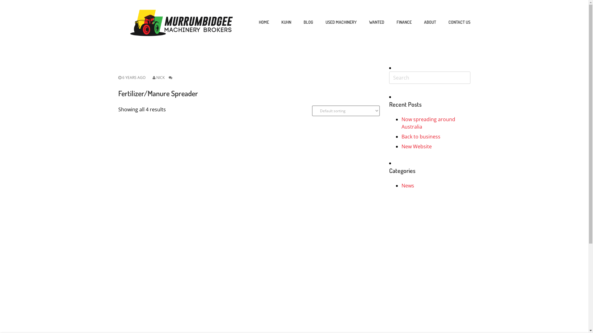 The height and width of the screenshot is (333, 593). What do you see at coordinates (518, 102) in the screenshot?
I see `Contact Us` at bounding box center [518, 102].